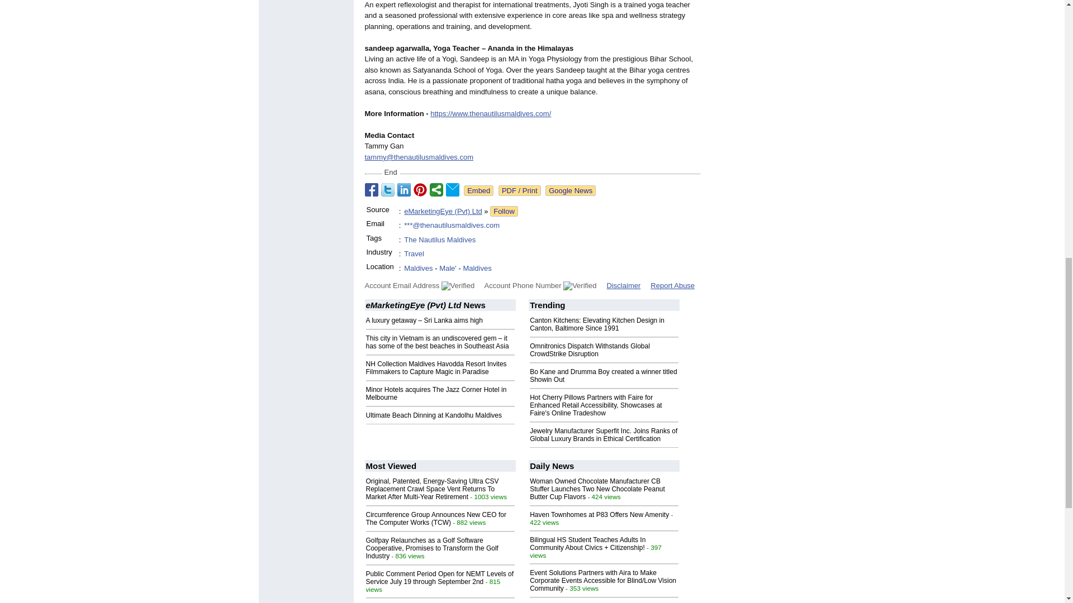 Image resolution: width=1073 pixels, height=603 pixels. I want to click on Verified, so click(457, 286).